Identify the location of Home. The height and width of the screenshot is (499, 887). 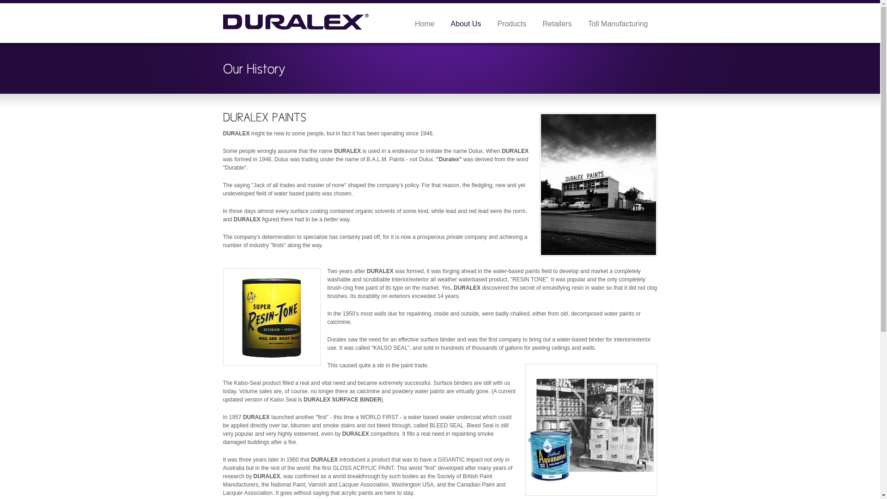
(425, 24).